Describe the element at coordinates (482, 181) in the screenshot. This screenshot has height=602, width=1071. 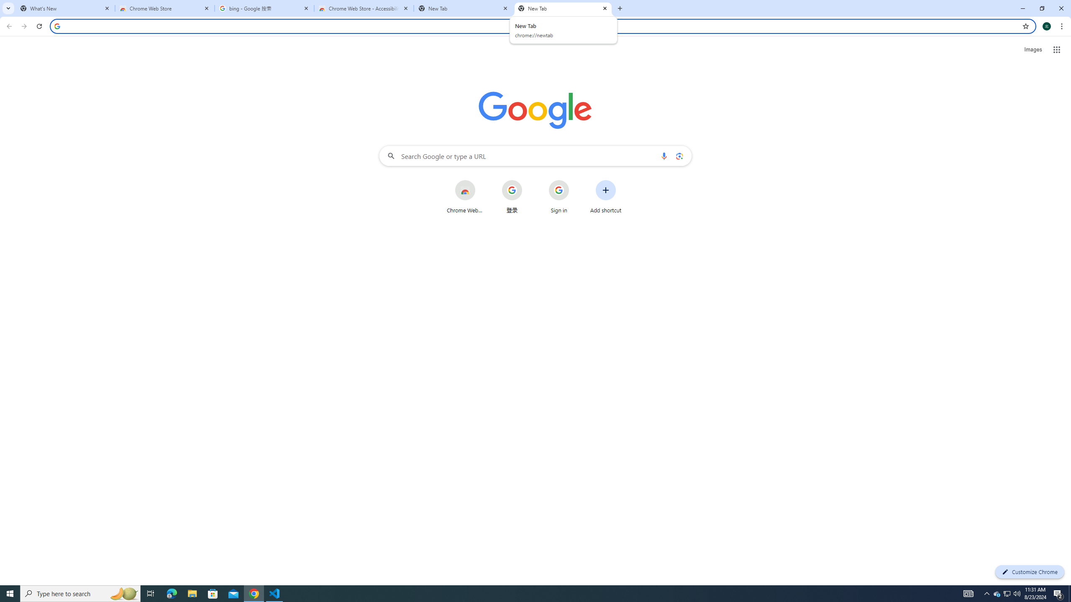
I see `More actions for Chrome Web Store shortcut` at that location.